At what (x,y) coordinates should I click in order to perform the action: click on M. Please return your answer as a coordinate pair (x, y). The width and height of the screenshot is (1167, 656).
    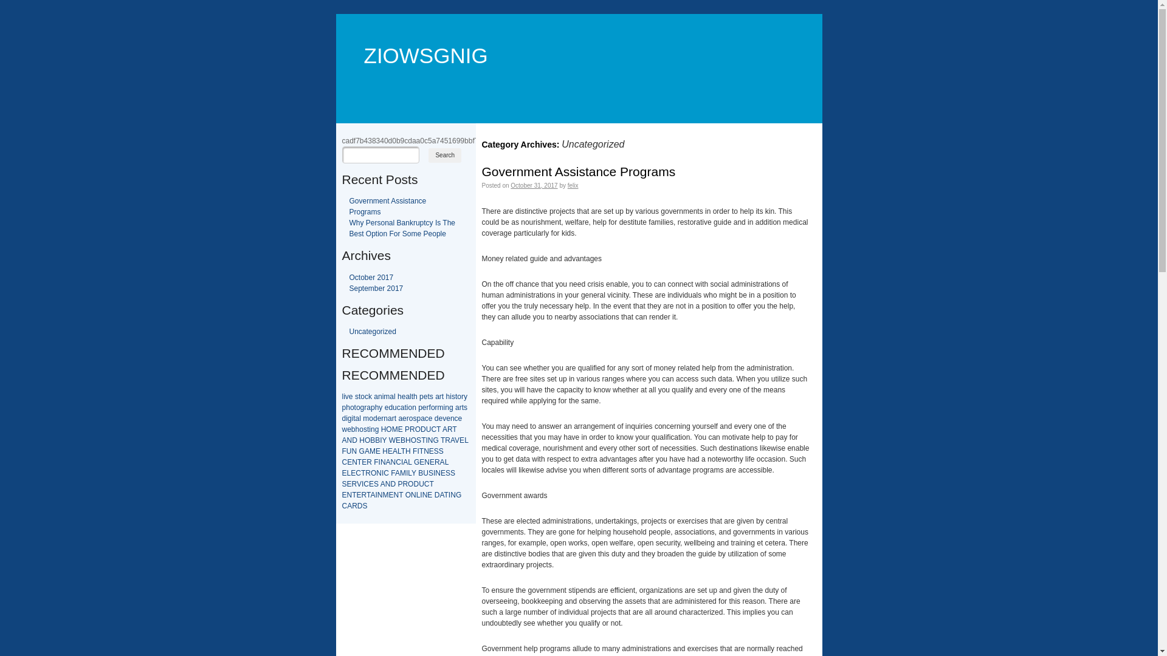
    Looking at the image, I should click on (403, 473).